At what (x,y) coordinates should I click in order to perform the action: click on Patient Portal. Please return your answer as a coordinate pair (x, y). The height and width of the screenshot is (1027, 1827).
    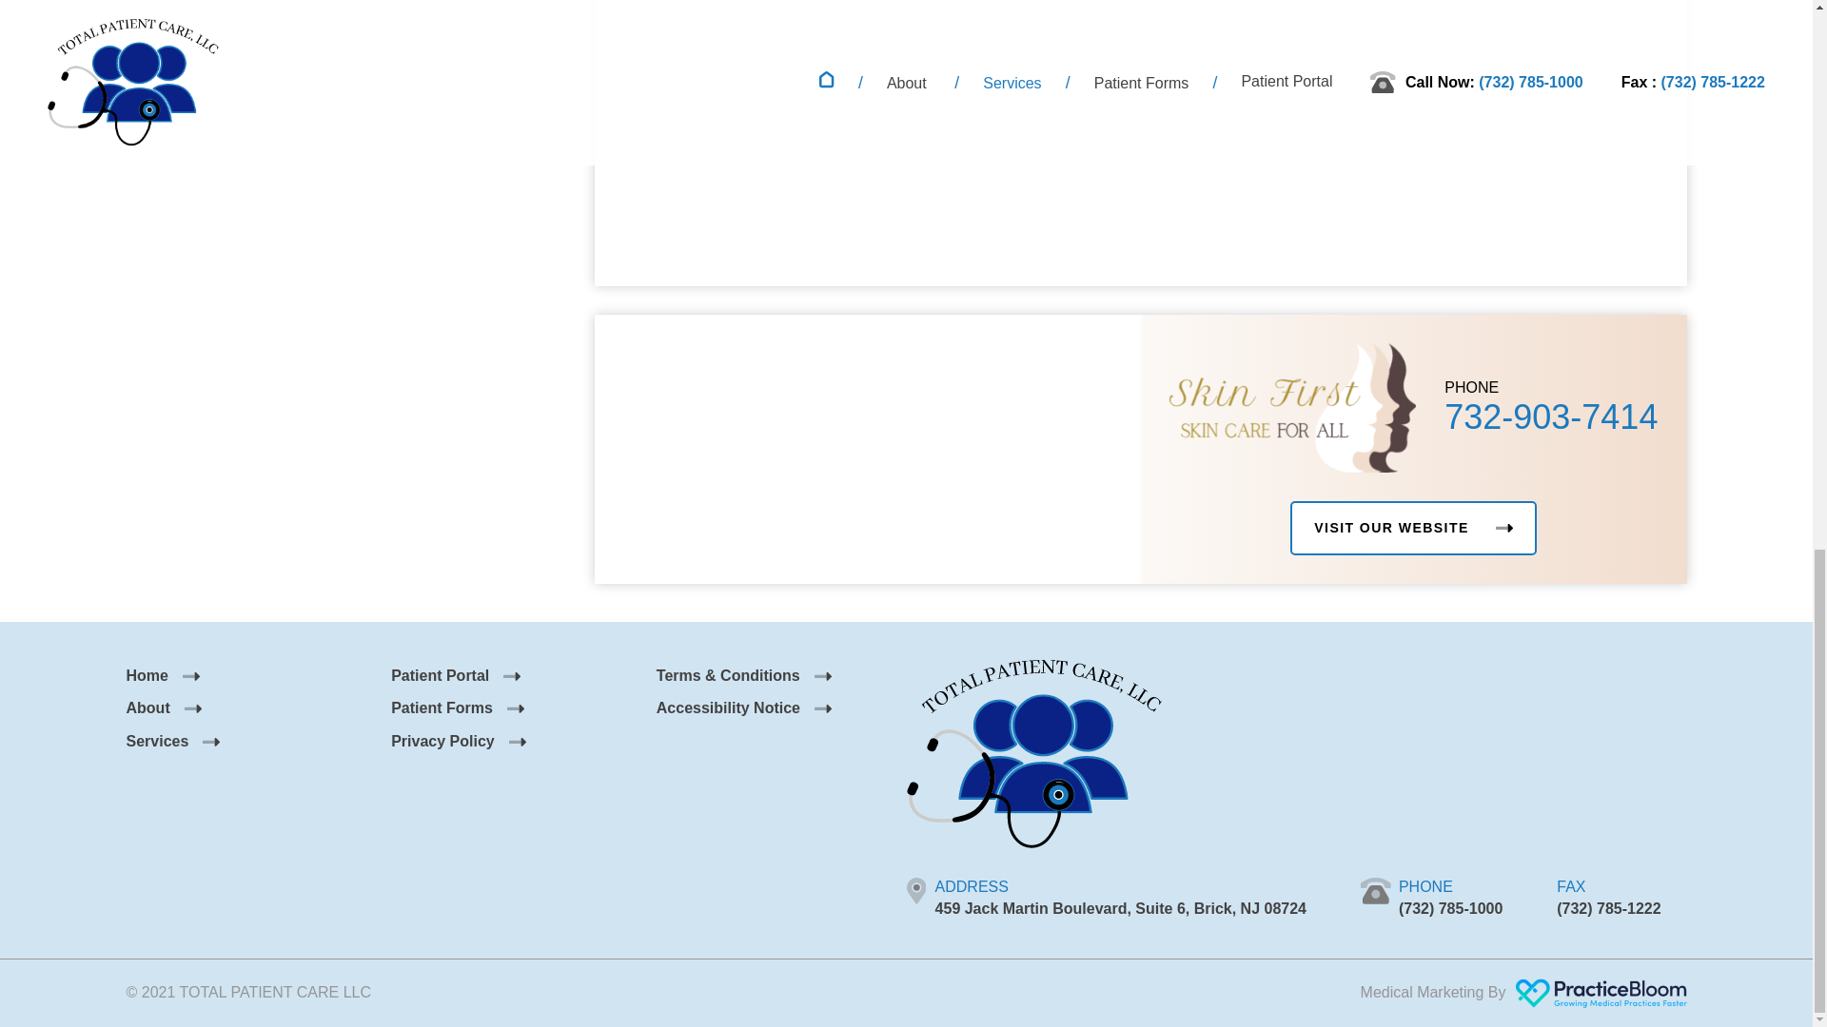
    Looking at the image, I should click on (455, 675).